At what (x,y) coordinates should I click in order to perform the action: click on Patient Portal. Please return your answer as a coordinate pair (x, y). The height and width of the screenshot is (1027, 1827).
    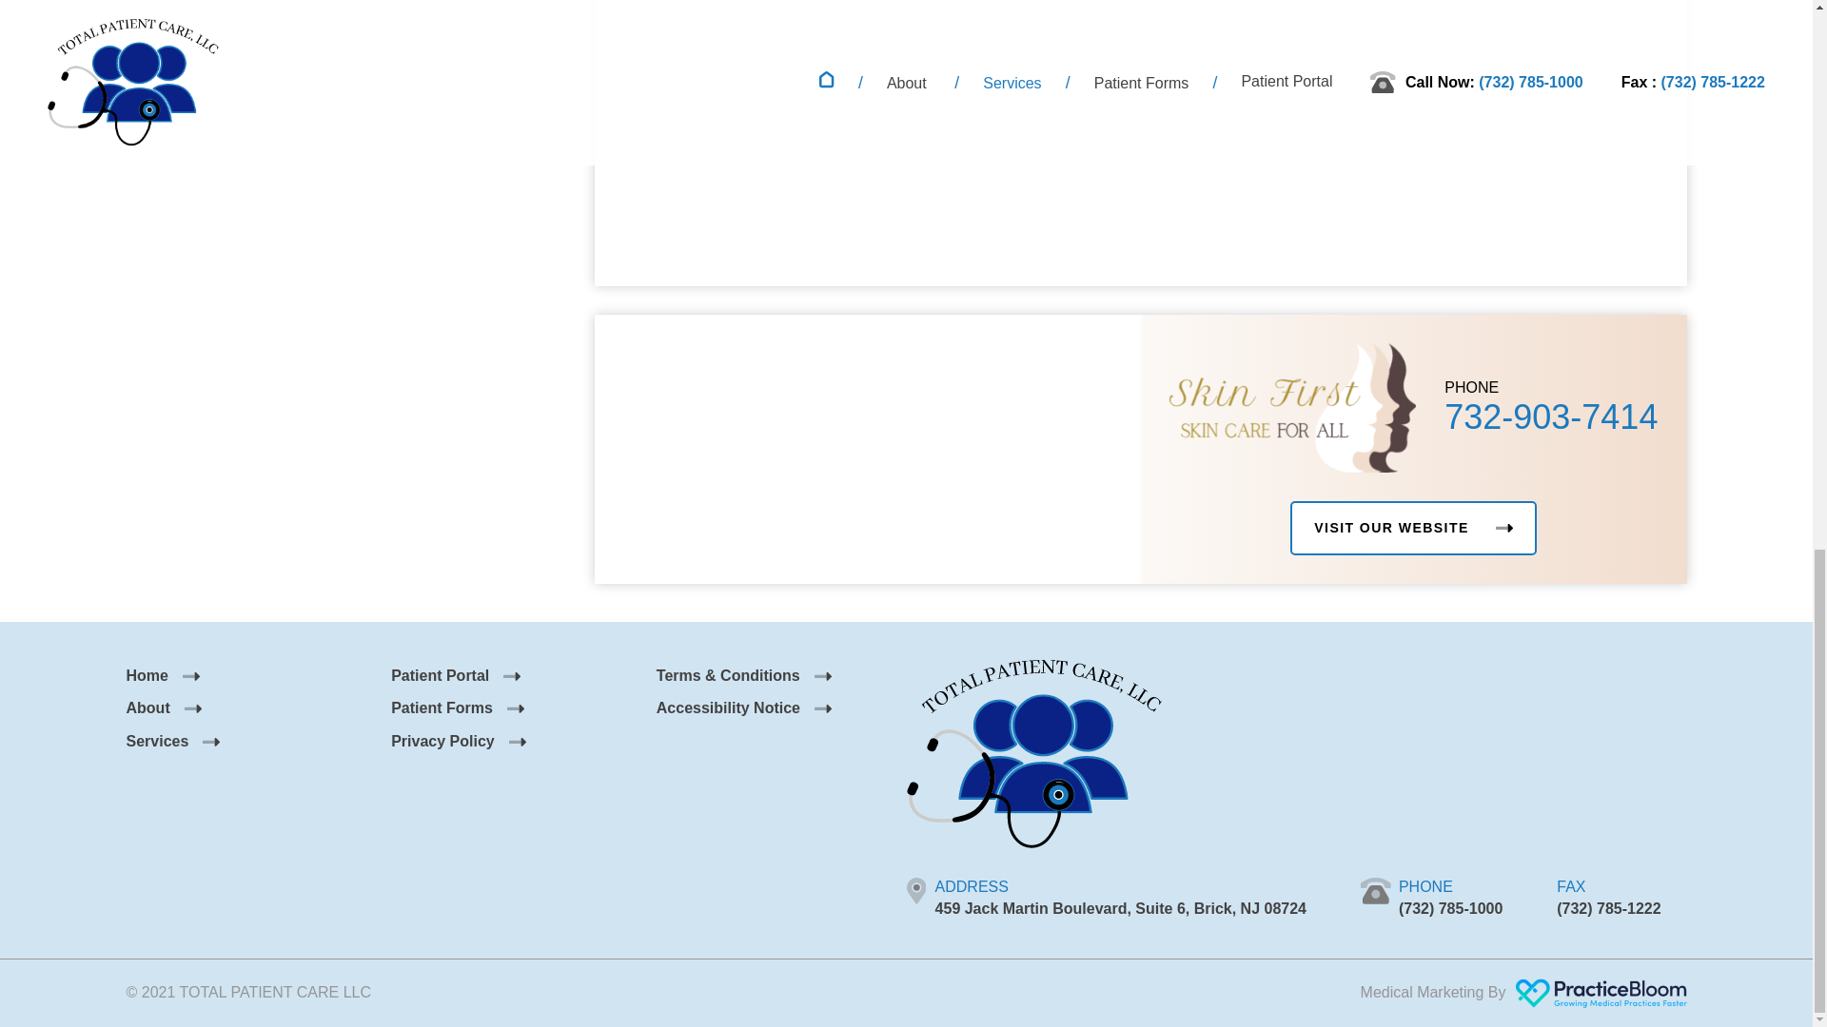
    Looking at the image, I should click on (455, 675).